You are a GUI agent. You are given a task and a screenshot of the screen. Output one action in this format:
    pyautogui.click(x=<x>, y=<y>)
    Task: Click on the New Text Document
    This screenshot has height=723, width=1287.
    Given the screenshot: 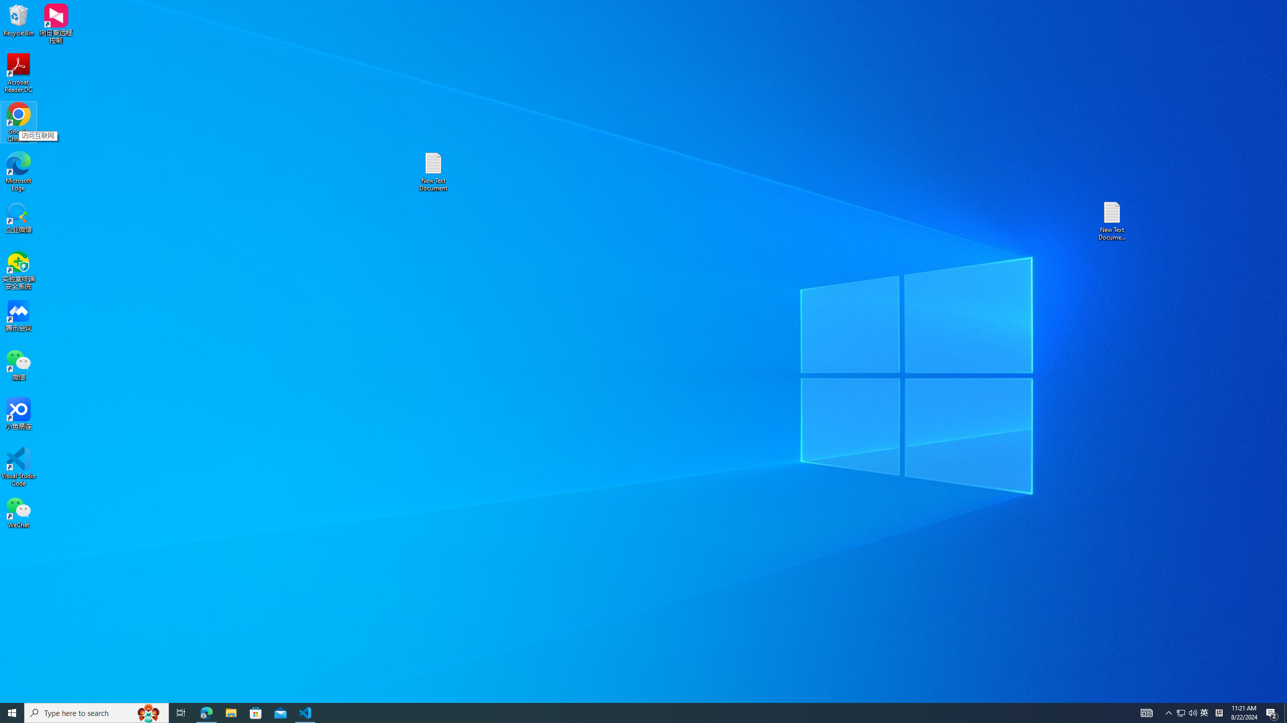 What is the action you would take?
    pyautogui.click(x=1169, y=713)
    